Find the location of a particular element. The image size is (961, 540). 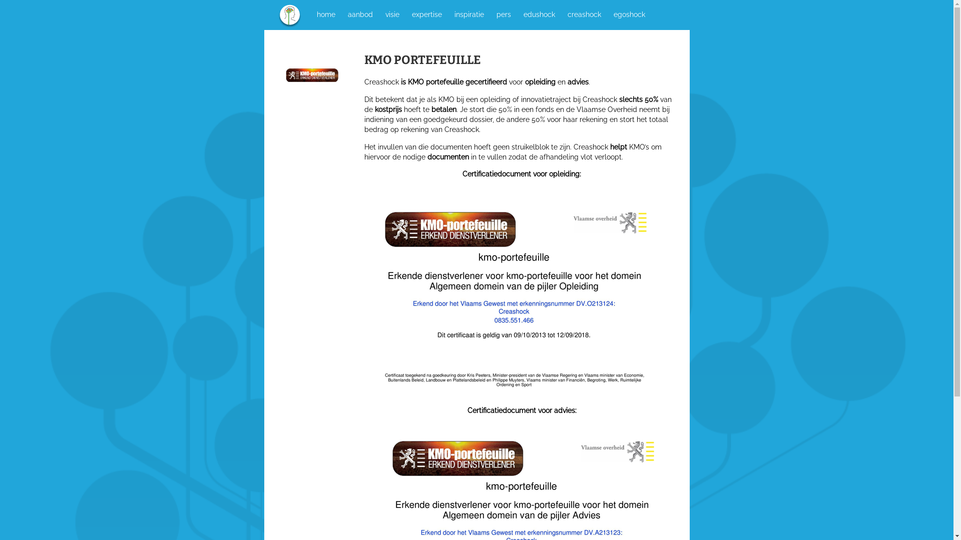

pers is located at coordinates (504, 14).